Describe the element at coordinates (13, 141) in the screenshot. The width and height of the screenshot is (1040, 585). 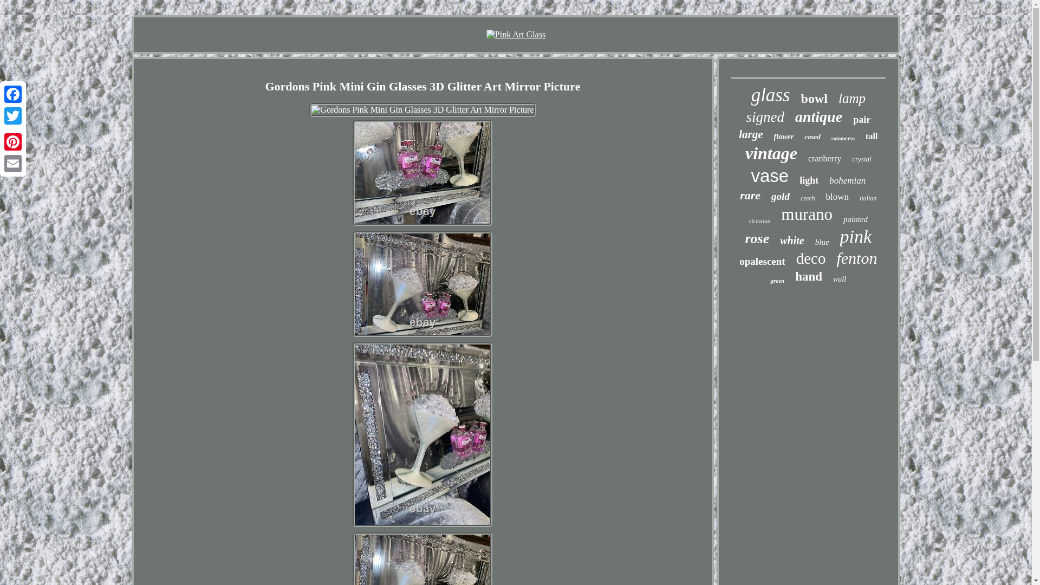
I see `Pinterest` at that location.